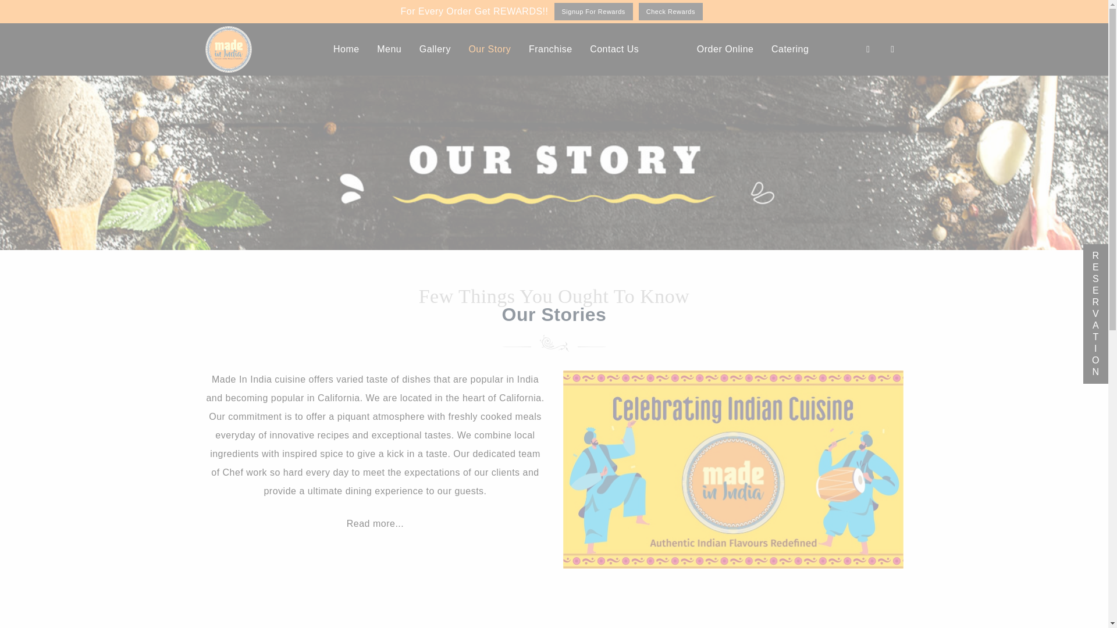 The image size is (1117, 628). What do you see at coordinates (733, 470) in the screenshot?
I see `Story Banner` at bounding box center [733, 470].